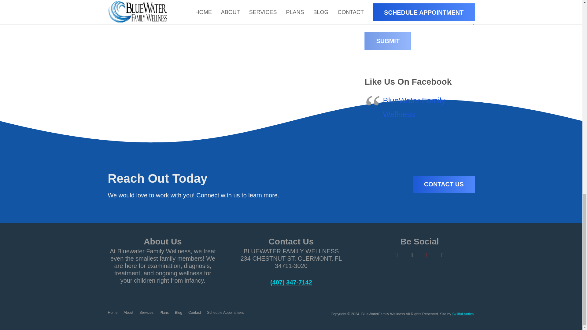 Image resolution: width=587 pixels, height=330 pixels. Describe the element at coordinates (388, 41) in the screenshot. I see `Submit` at that location.